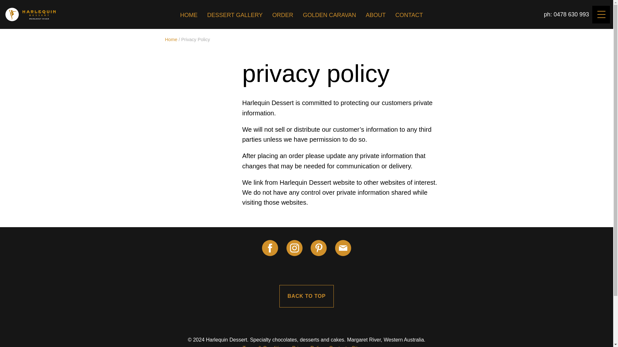 This screenshot has height=347, width=618. Describe the element at coordinates (270, 248) in the screenshot. I see `Facebook` at that location.